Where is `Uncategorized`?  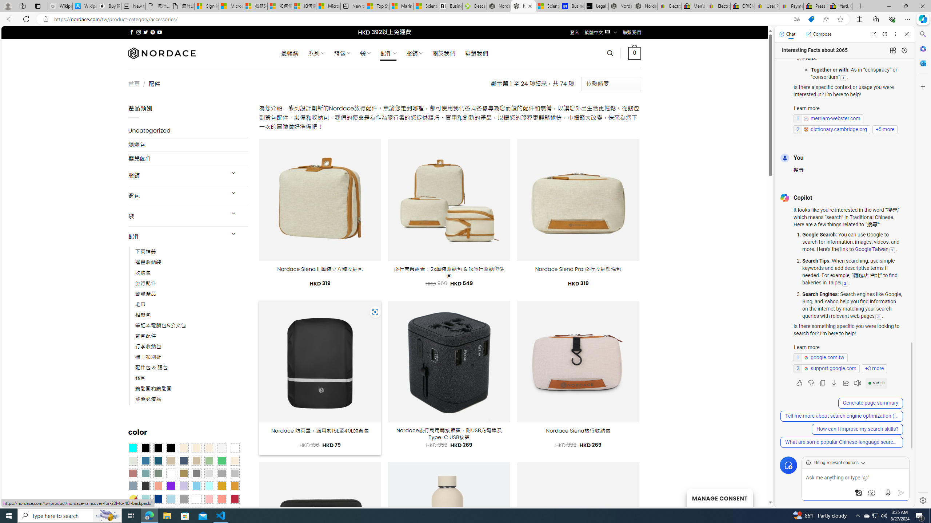 Uncategorized is located at coordinates (188, 131).